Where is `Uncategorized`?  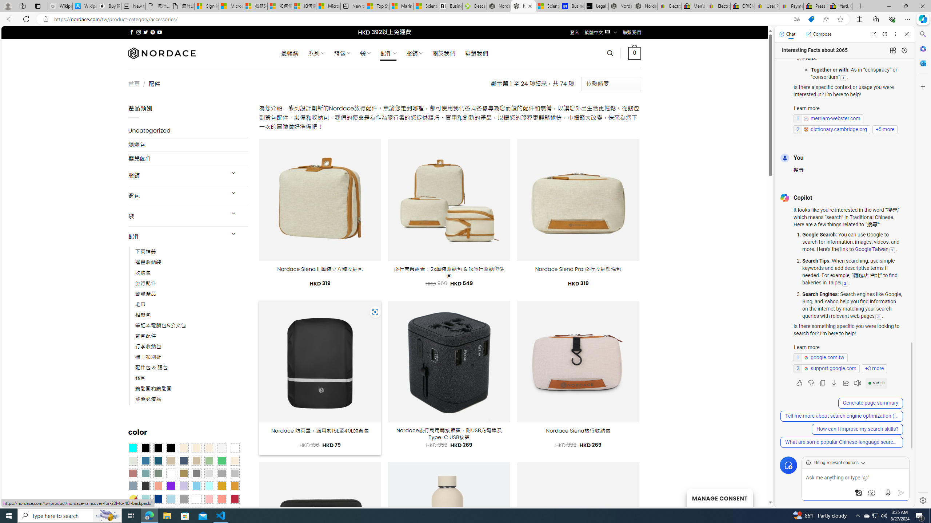 Uncategorized is located at coordinates (188, 131).